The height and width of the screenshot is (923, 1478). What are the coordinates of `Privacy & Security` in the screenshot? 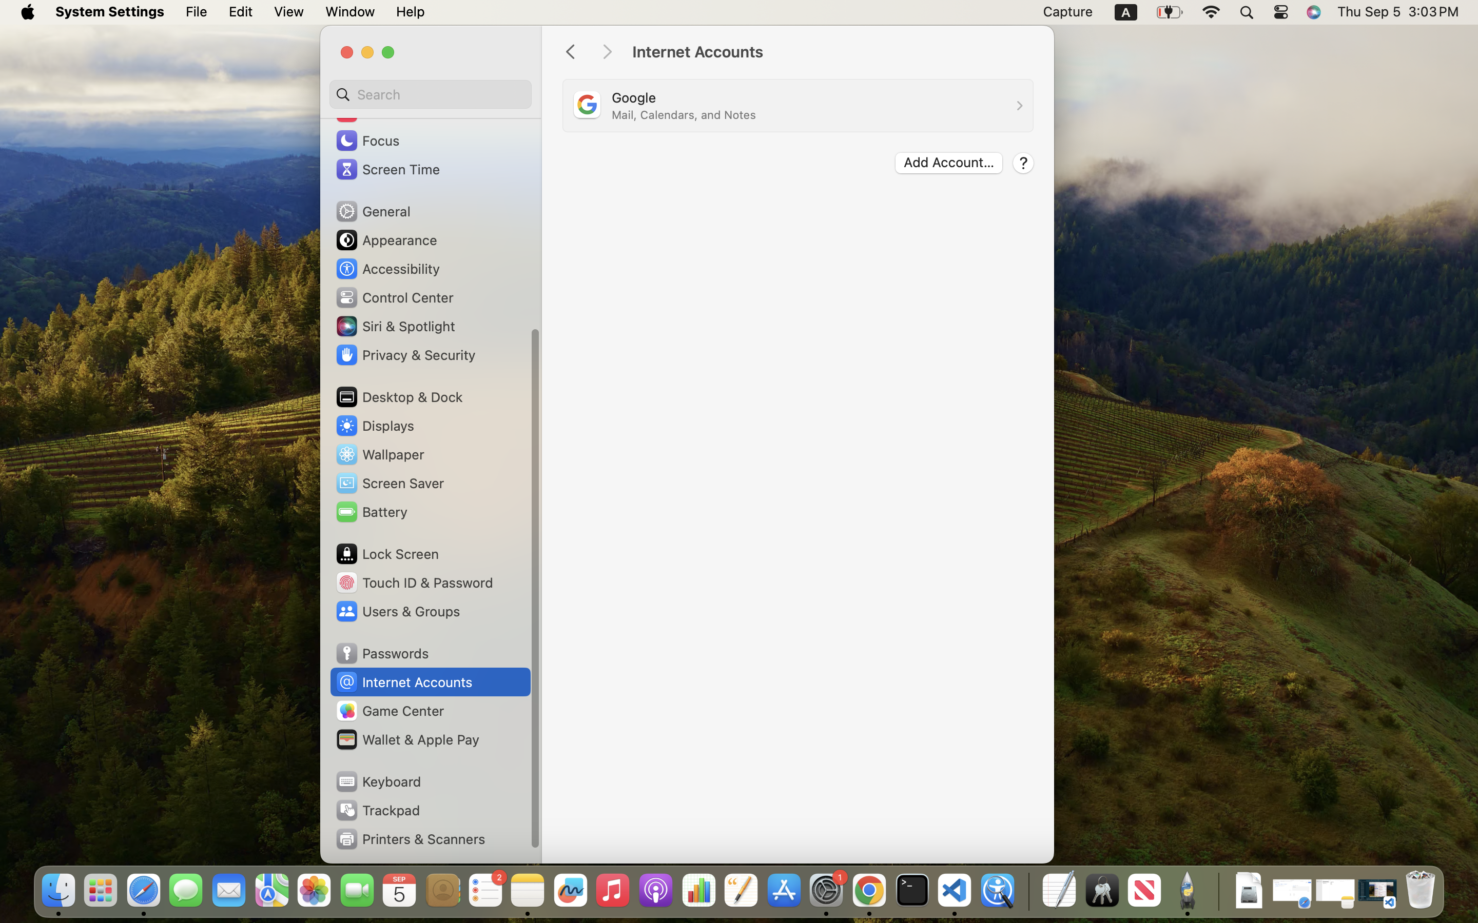 It's located at (405, 355).